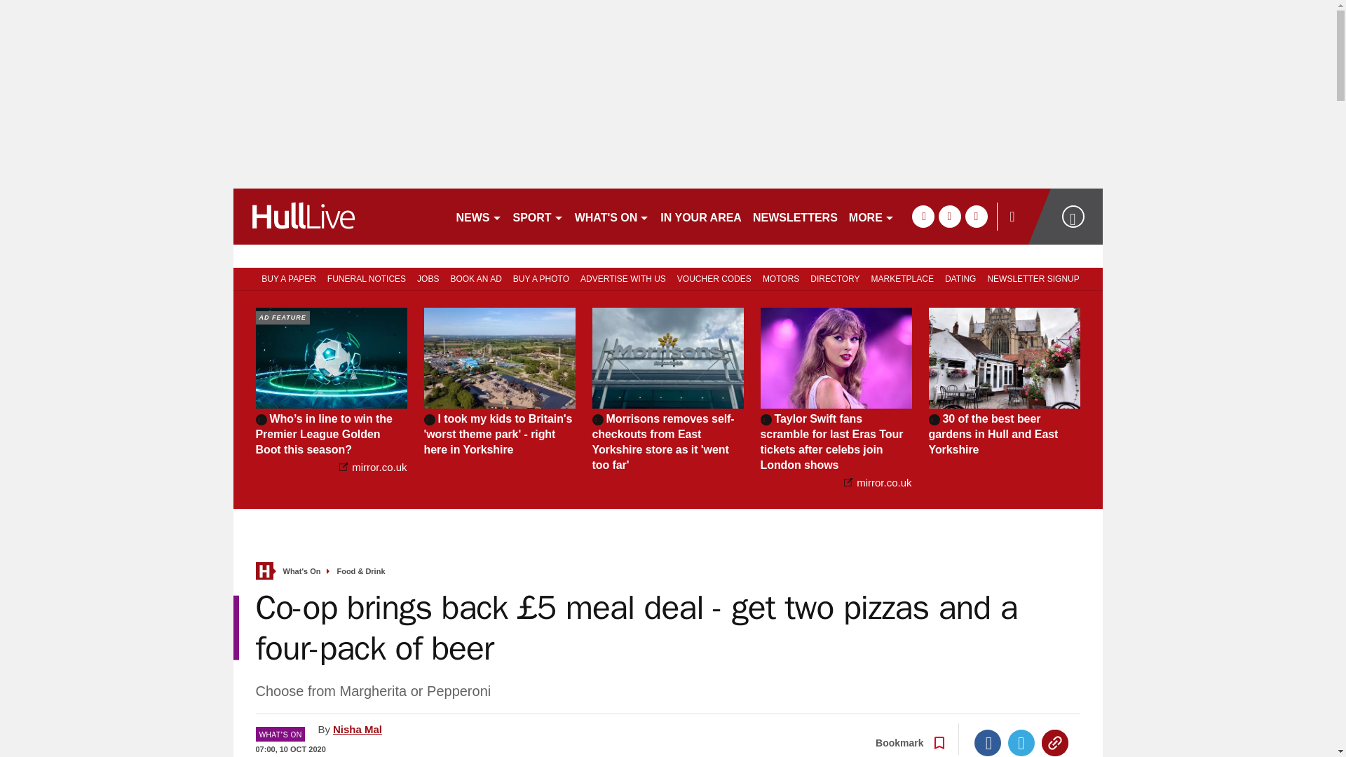  What do you see at coordinates (538, 216) in the screenshot?
I see `SPORT` at bounding box center [538, 216].